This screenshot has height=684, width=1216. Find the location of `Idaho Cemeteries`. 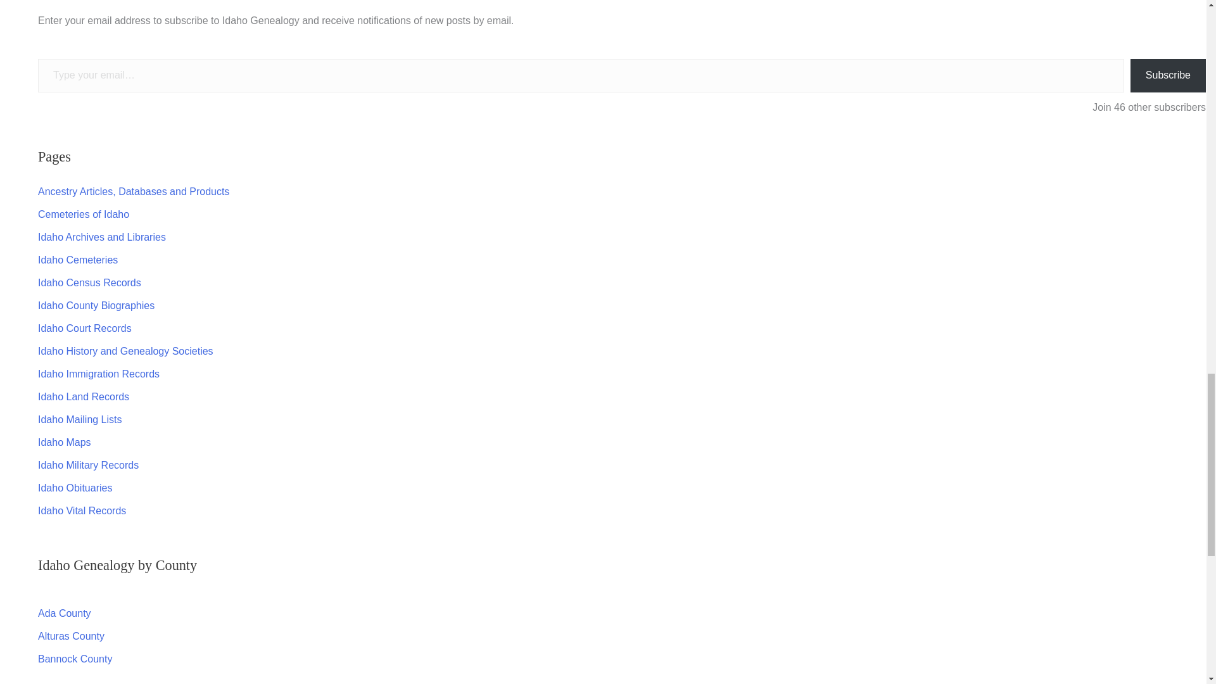

Idaho Cemeteries is located at coordinates (77, 260).